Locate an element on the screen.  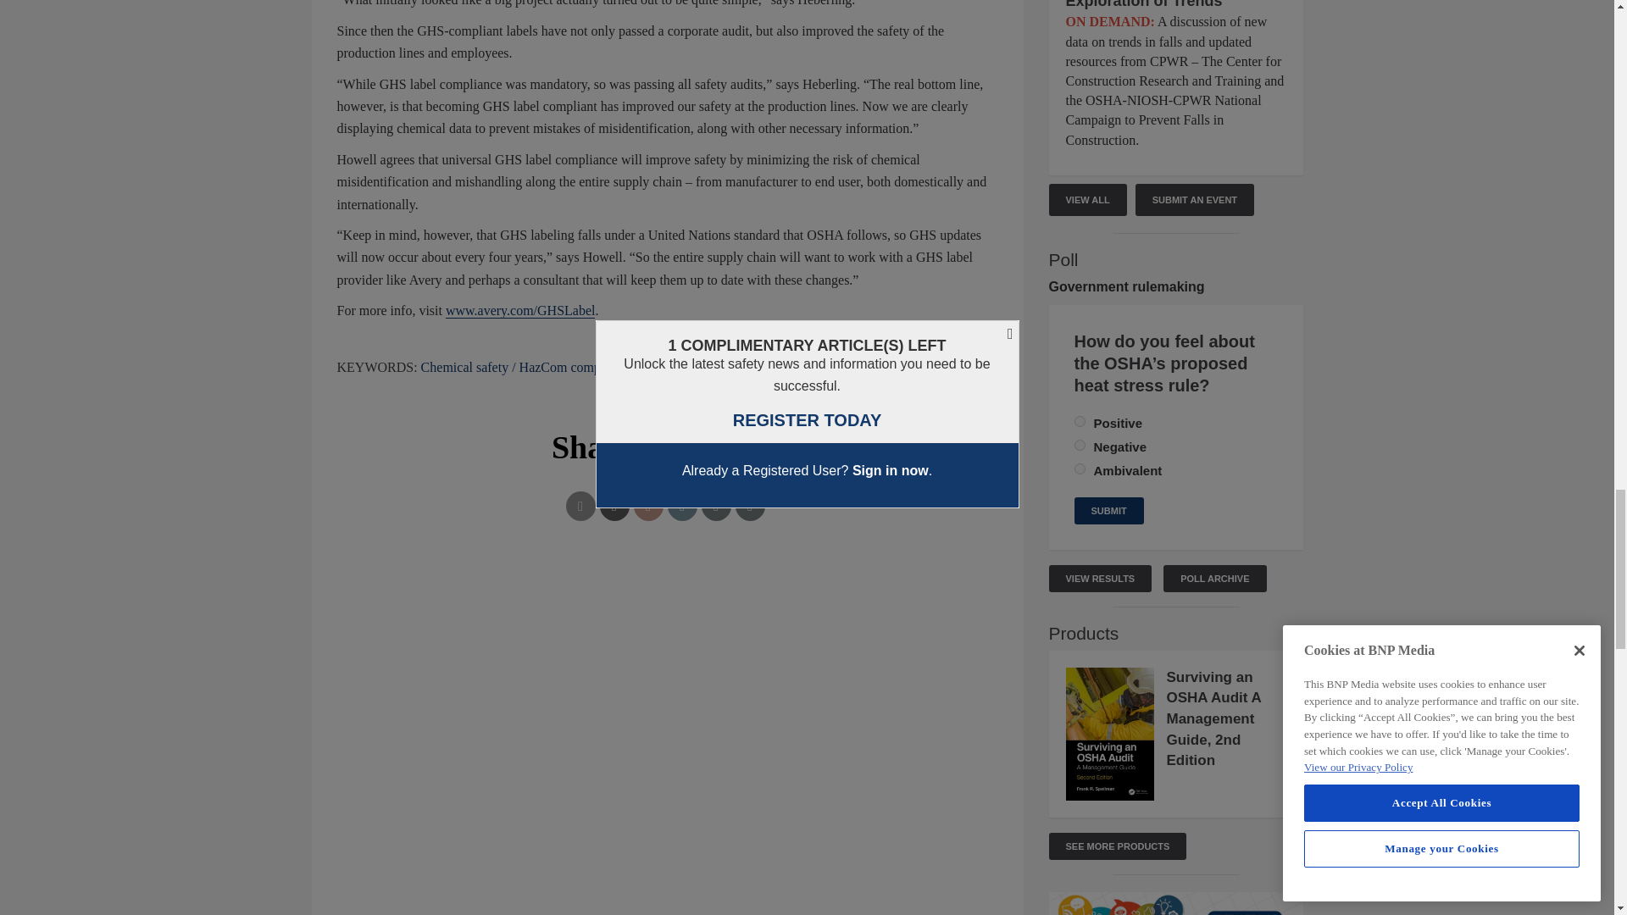
143 is located at coordinates (1080, 446).